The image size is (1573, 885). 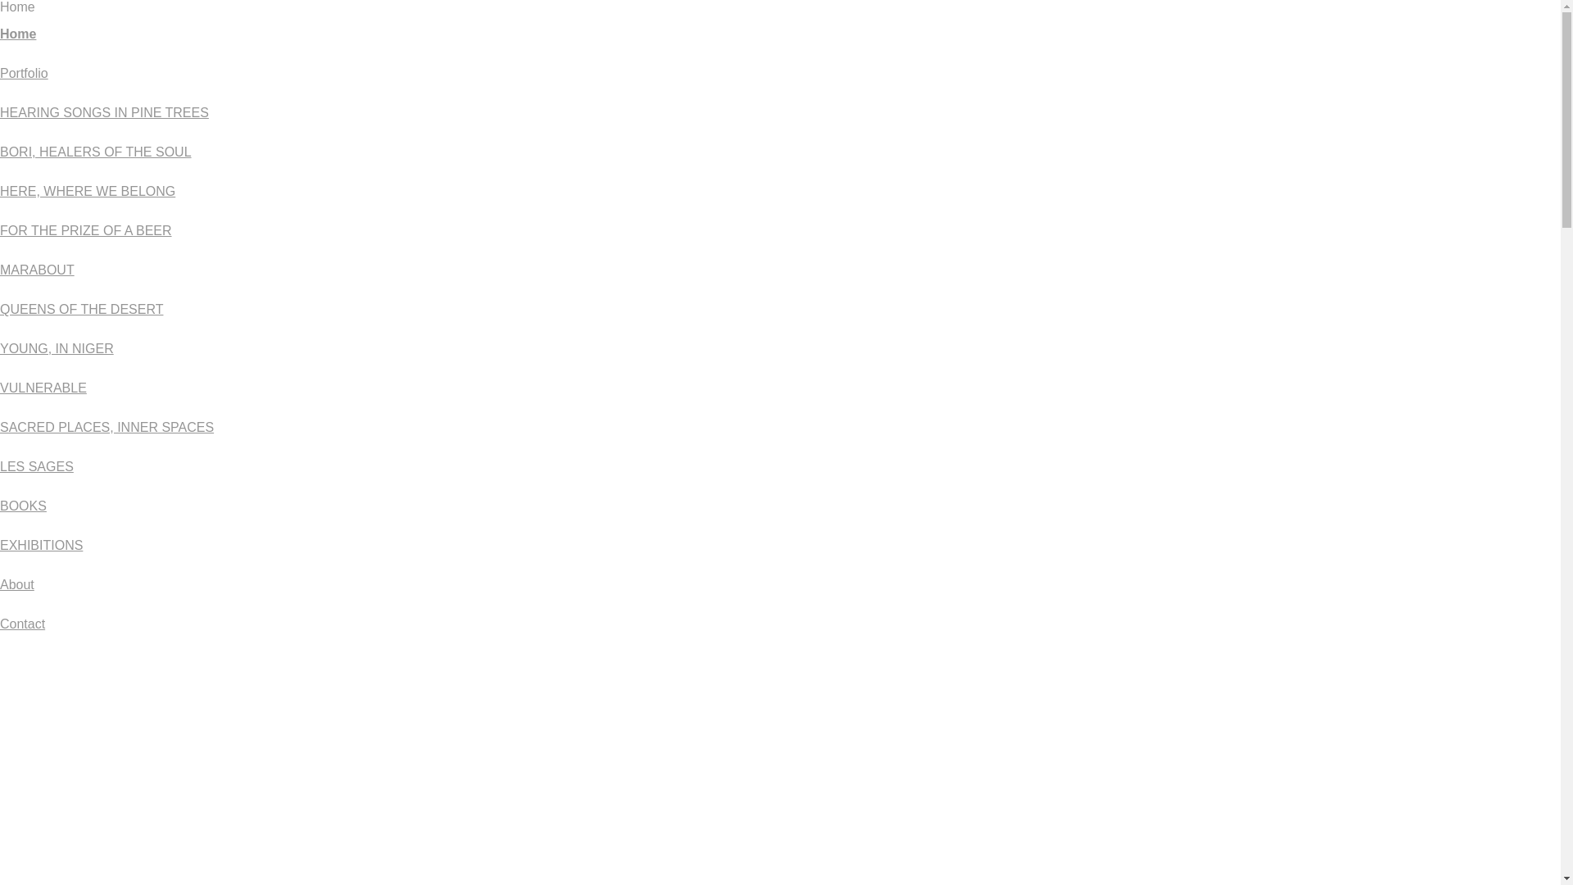 What do you see at coordinates (57, 349) in the screenshot?
I see `YOUNG, IN NIGER` at bounding box center [57, 349].